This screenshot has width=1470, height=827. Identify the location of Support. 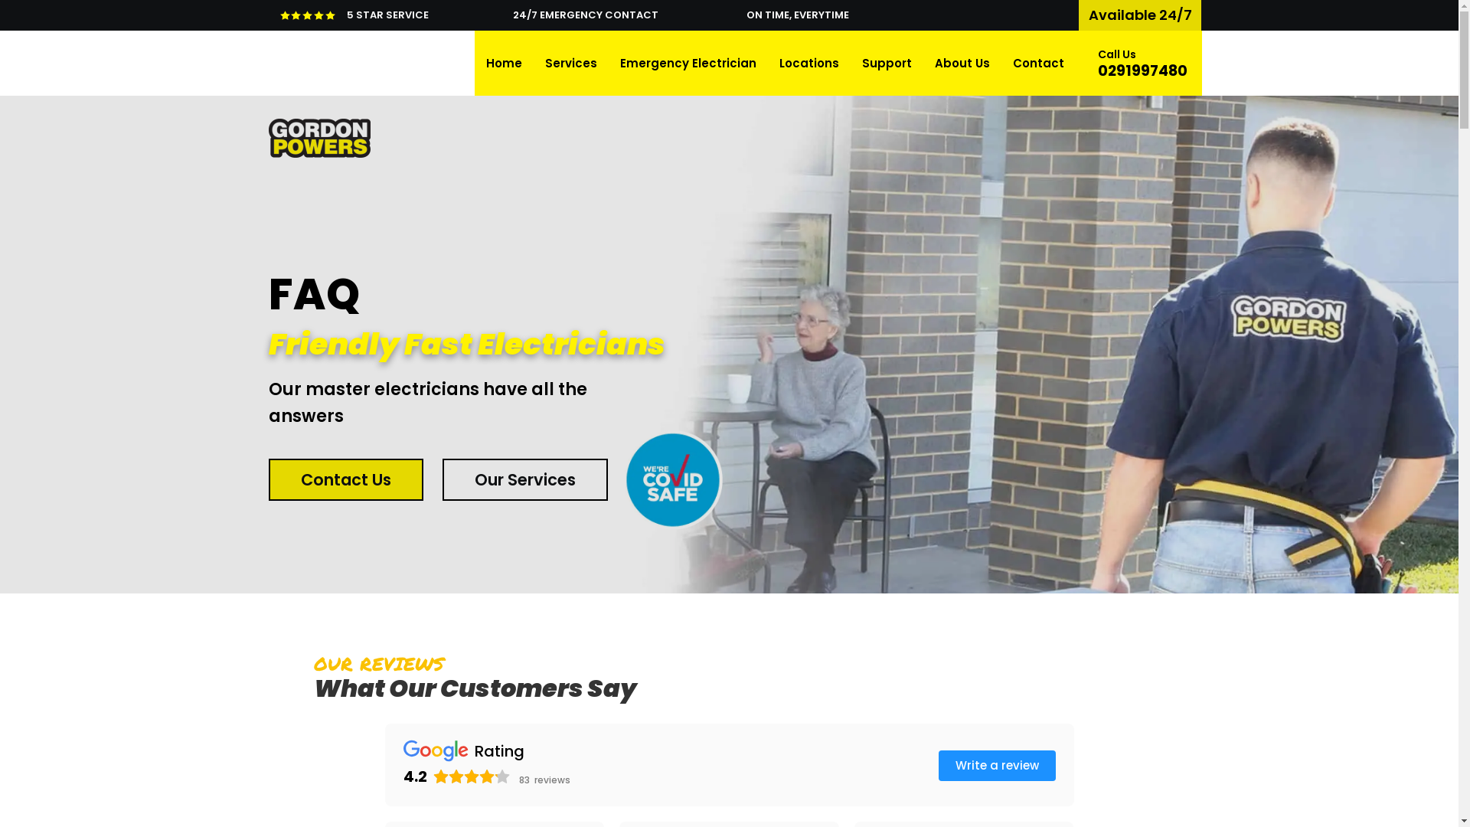
(887, 63).